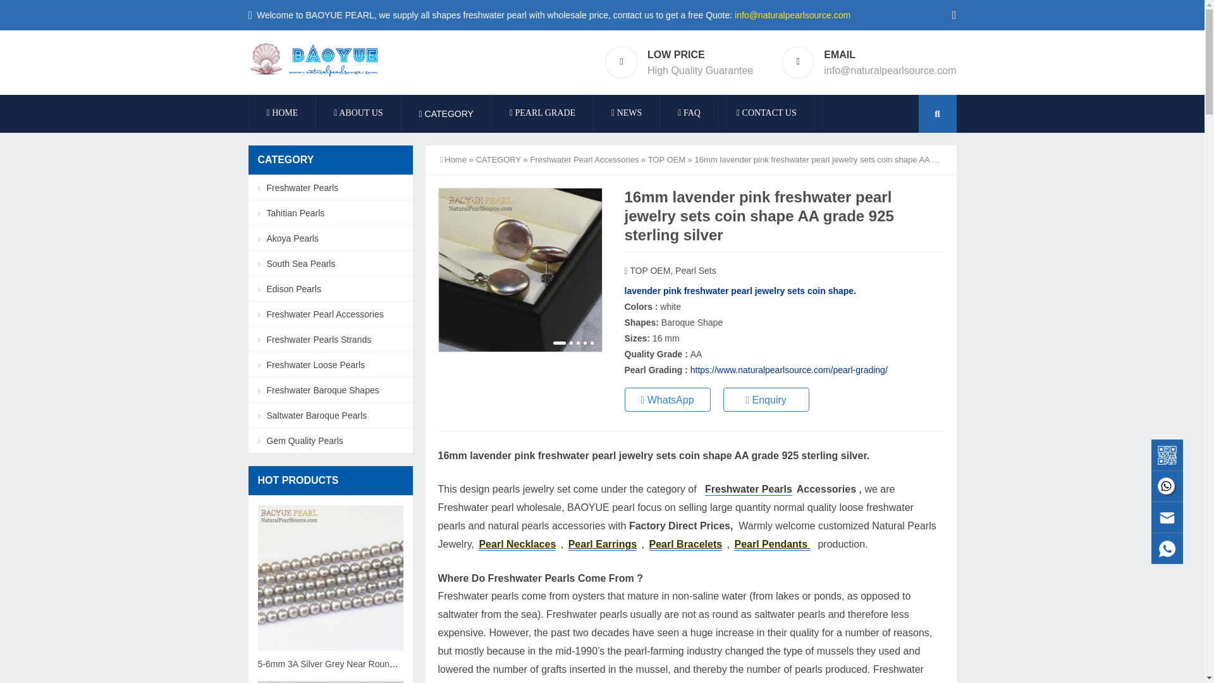 Image resolution: width=1214 pixels, height=683 pixels. What do you see at coordinates (543, 113) in the screenshot?
I see `PEARL GRADE` at bounding box center [543, 113].